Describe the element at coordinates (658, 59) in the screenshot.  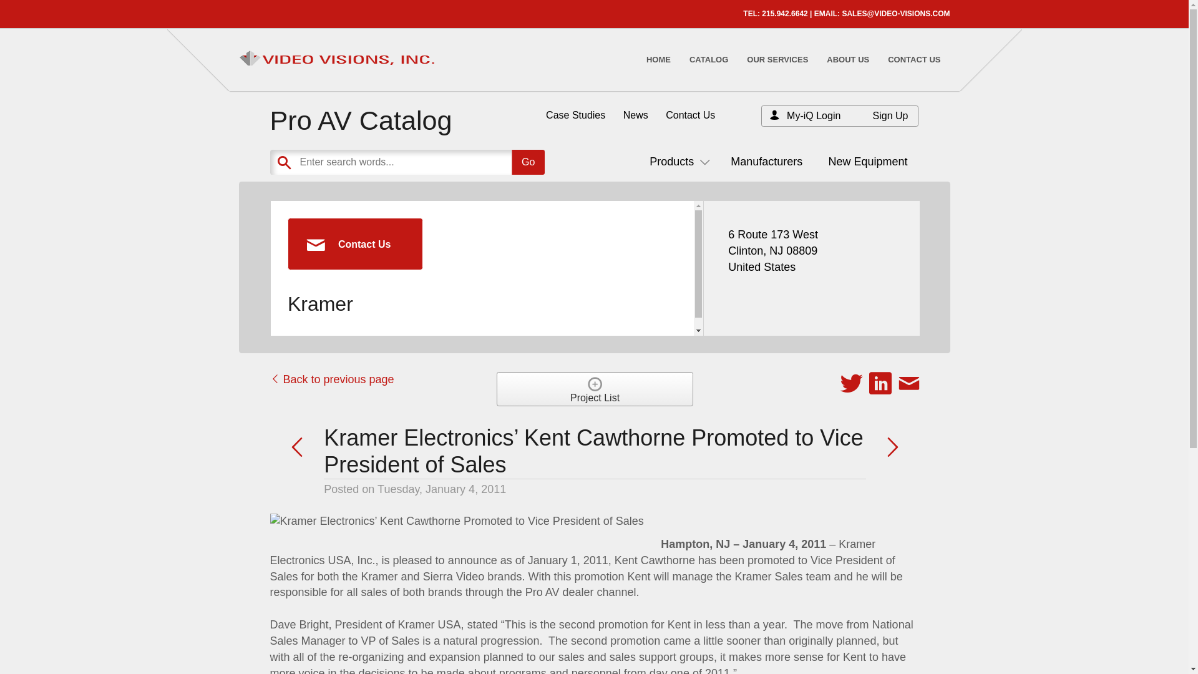
I see `HOME` at that location.